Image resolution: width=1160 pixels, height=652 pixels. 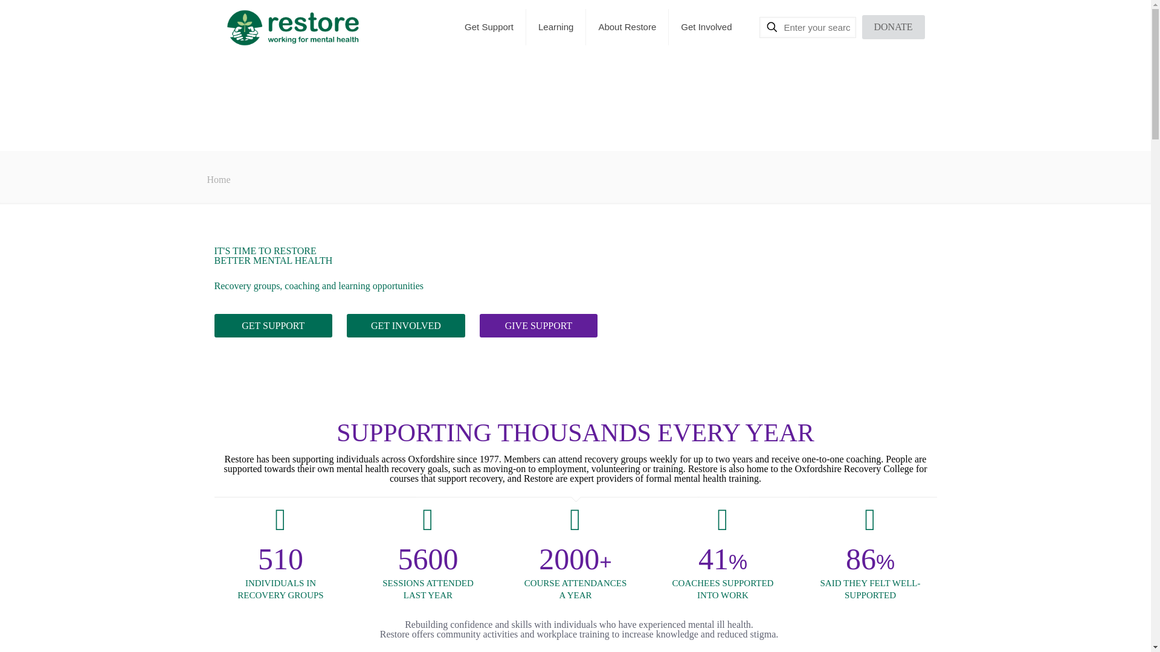 What do you see at coordinates (627, 27) in the screenshot?
I see `About Restore` at bounding box center [627, 27].